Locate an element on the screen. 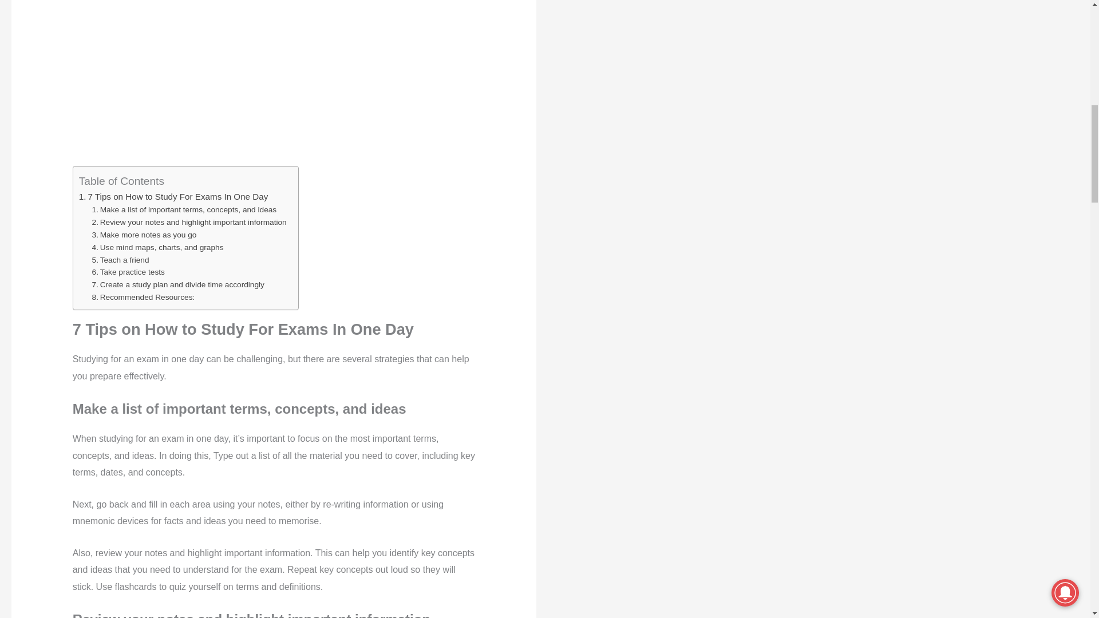  Advertisement is located at coordinates (274, 81).